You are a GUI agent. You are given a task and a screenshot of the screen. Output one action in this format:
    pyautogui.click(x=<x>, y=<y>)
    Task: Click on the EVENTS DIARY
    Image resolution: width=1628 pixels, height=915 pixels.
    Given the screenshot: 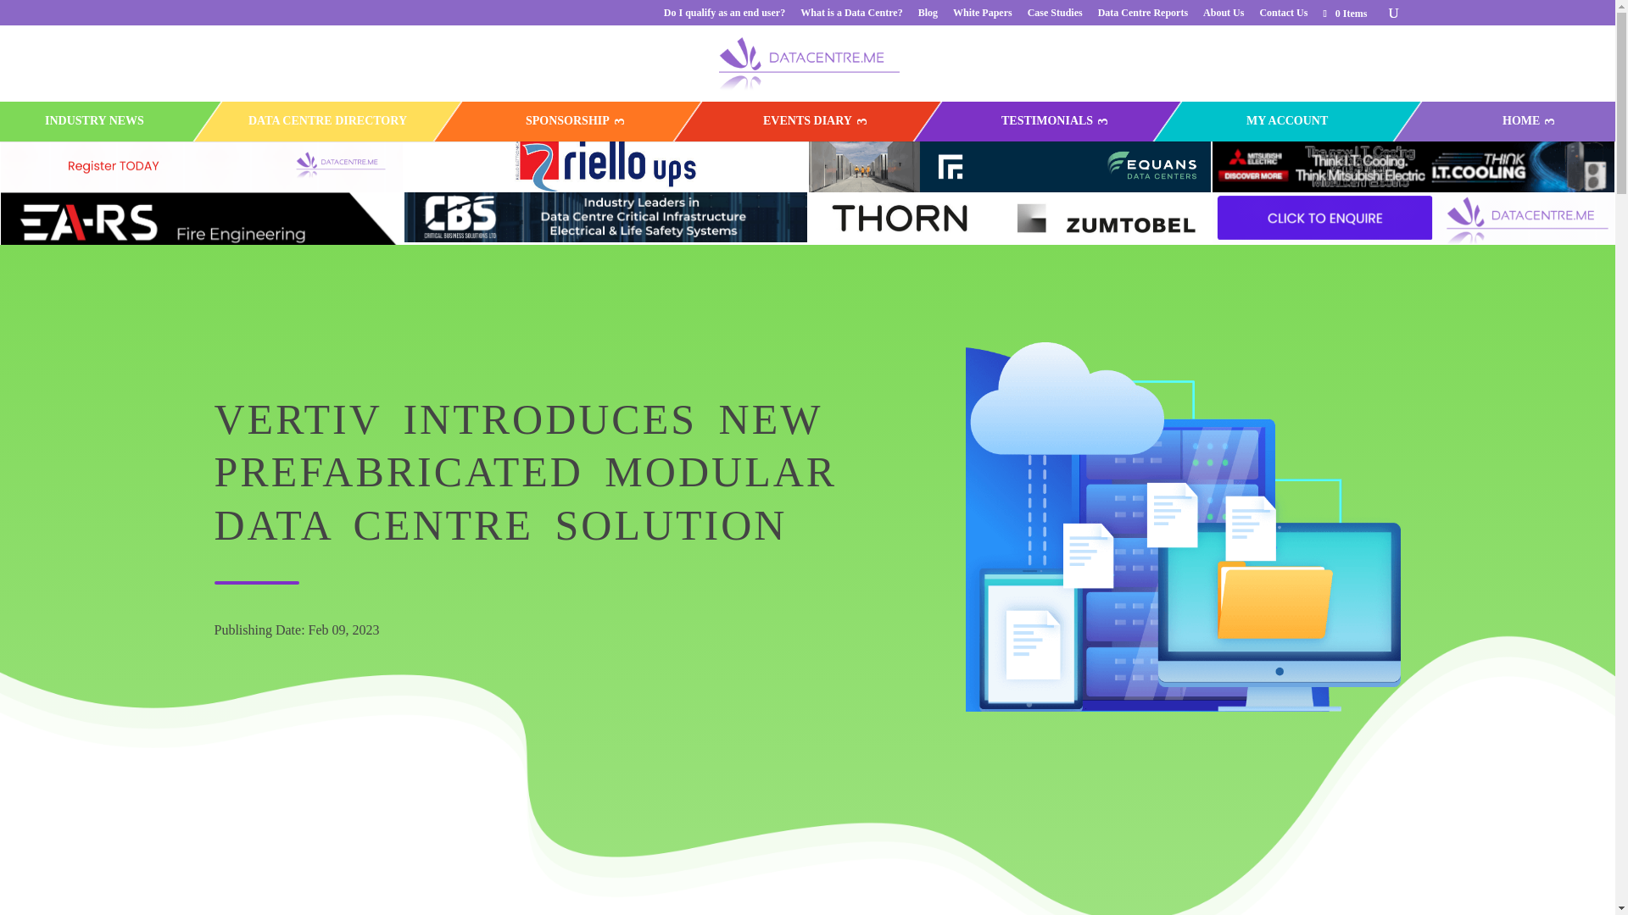 What is the action you would take?
    pyautogui.click(x=807, y=121)
    